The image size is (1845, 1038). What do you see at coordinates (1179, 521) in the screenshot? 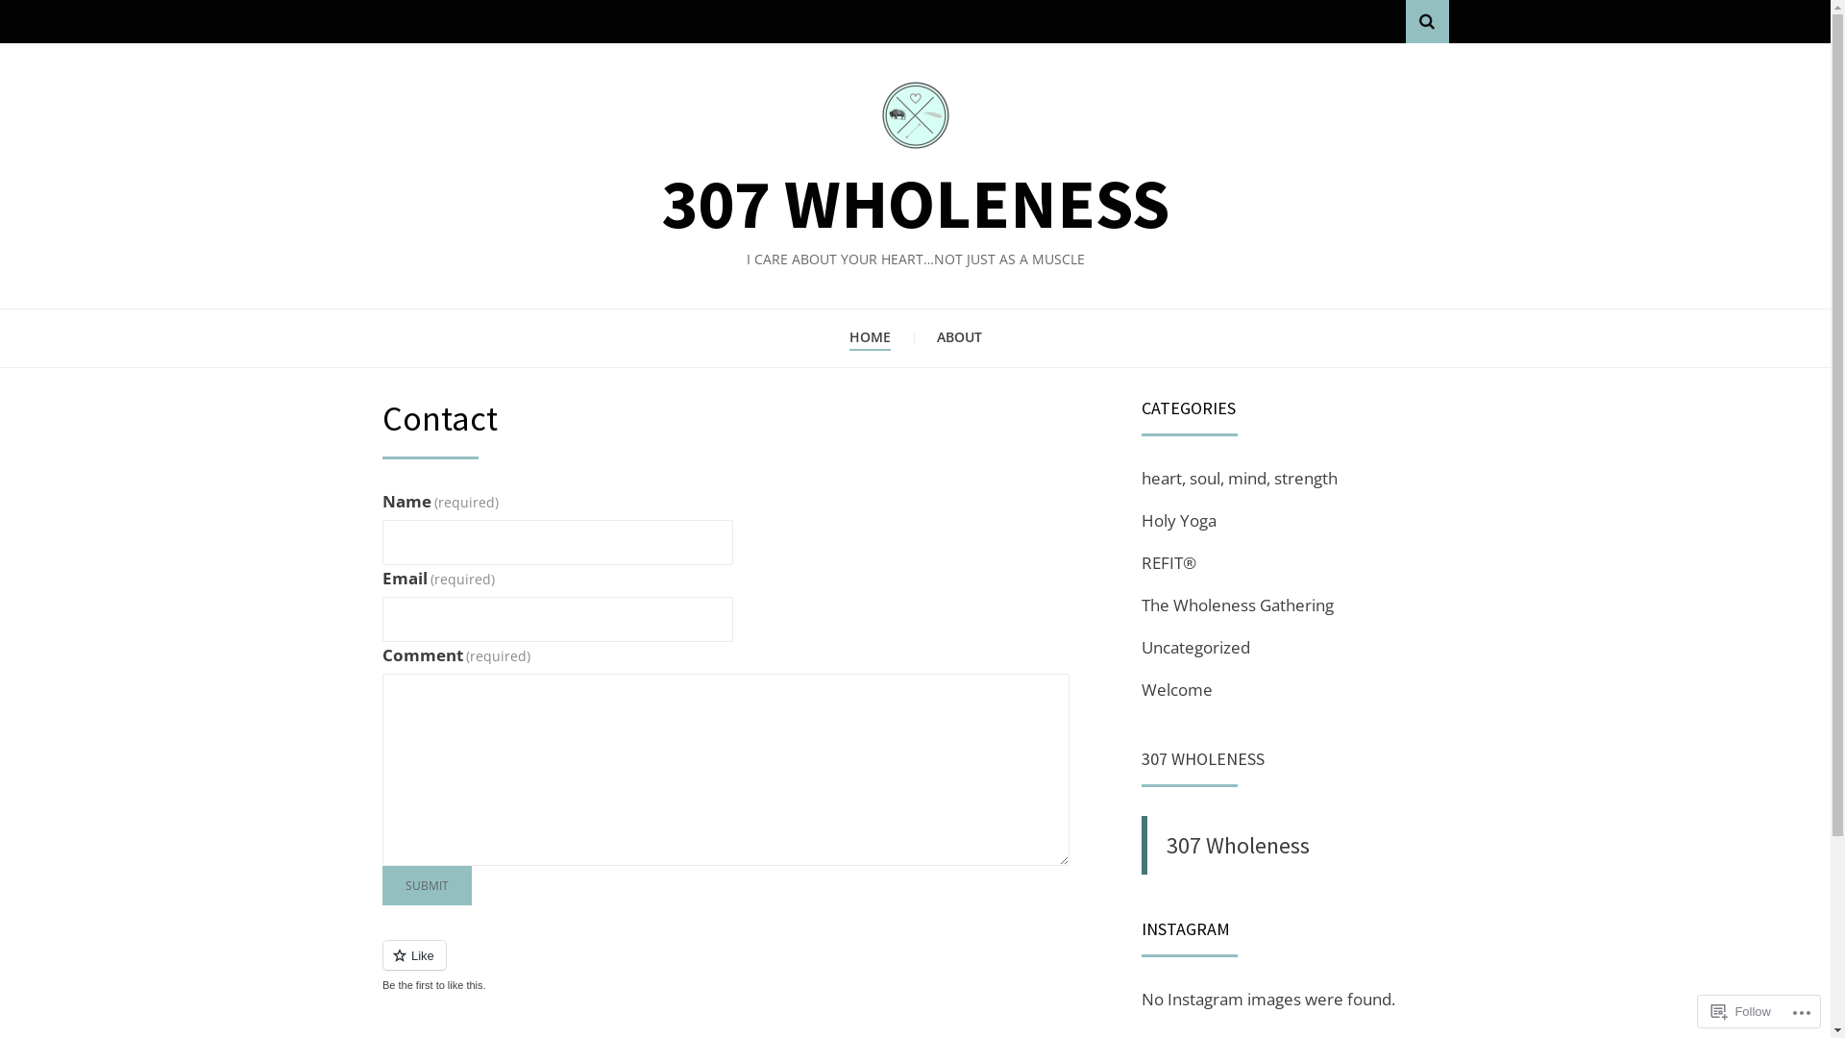
I see `Holy Yoga` at bounding box center [1179, 521].